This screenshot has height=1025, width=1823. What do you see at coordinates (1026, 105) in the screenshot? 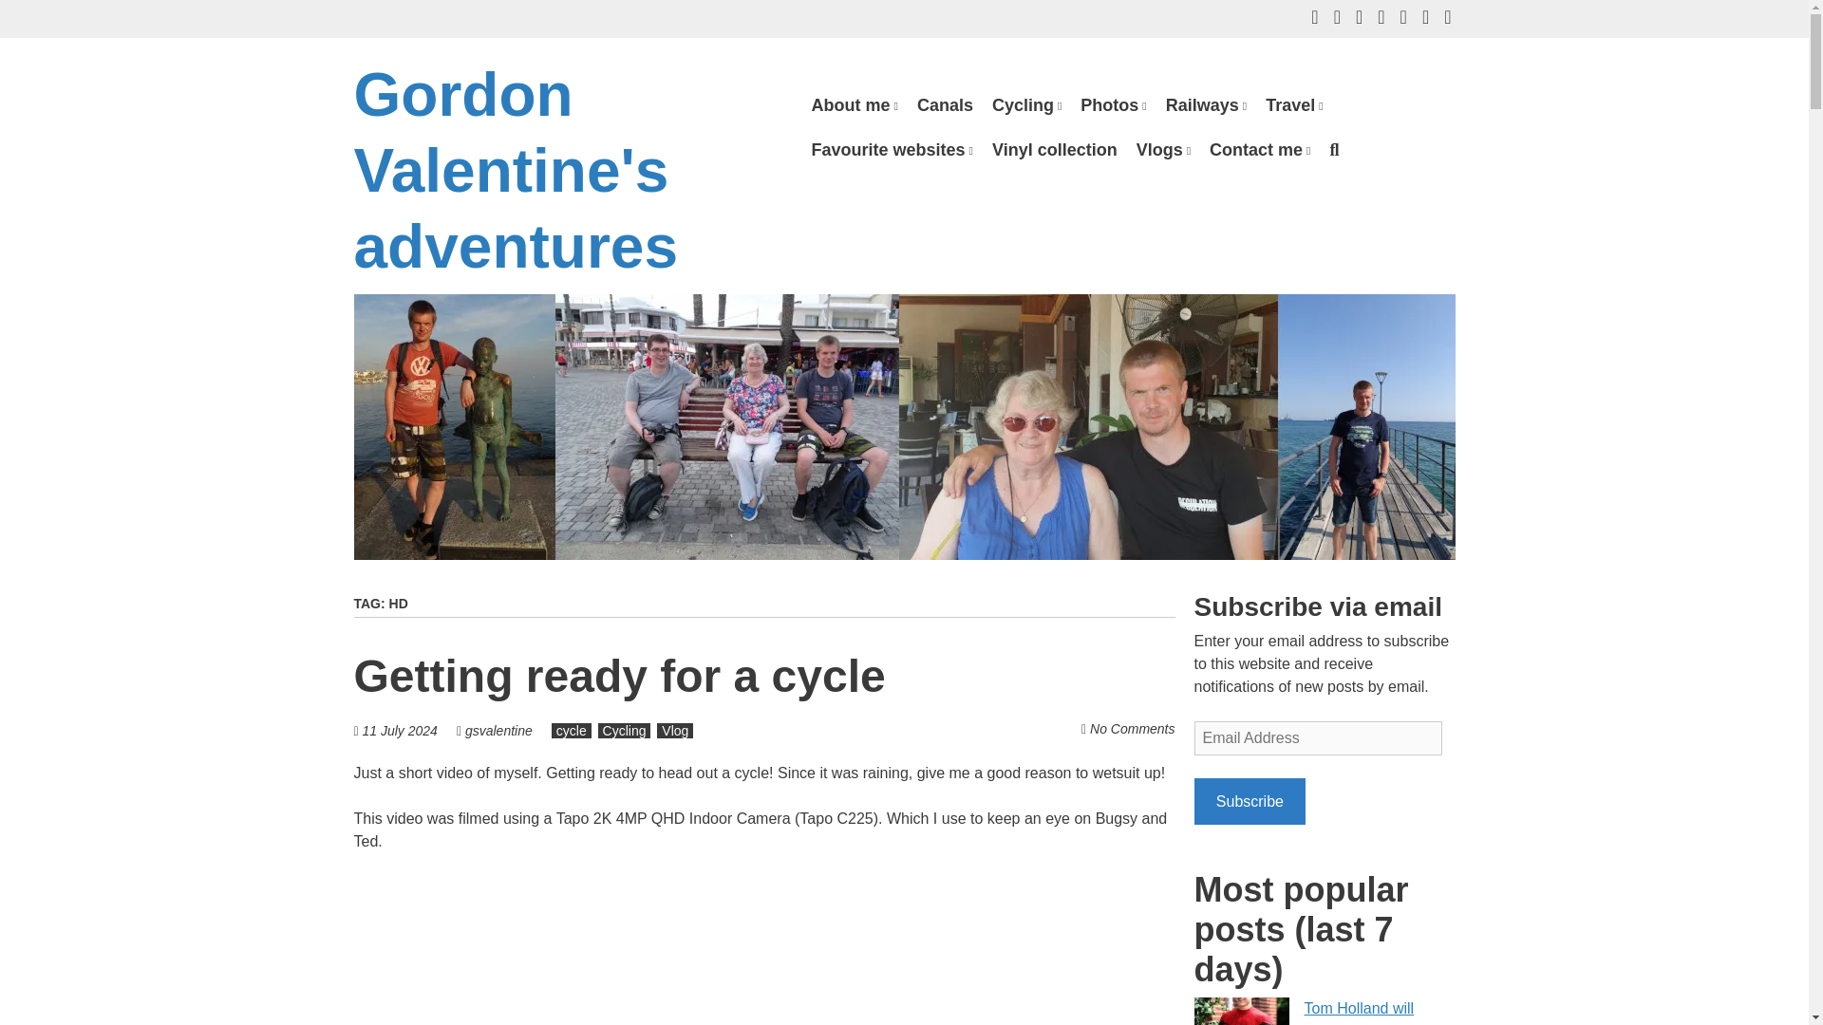
I see `Cycling` at bounding box center [1026, 105].